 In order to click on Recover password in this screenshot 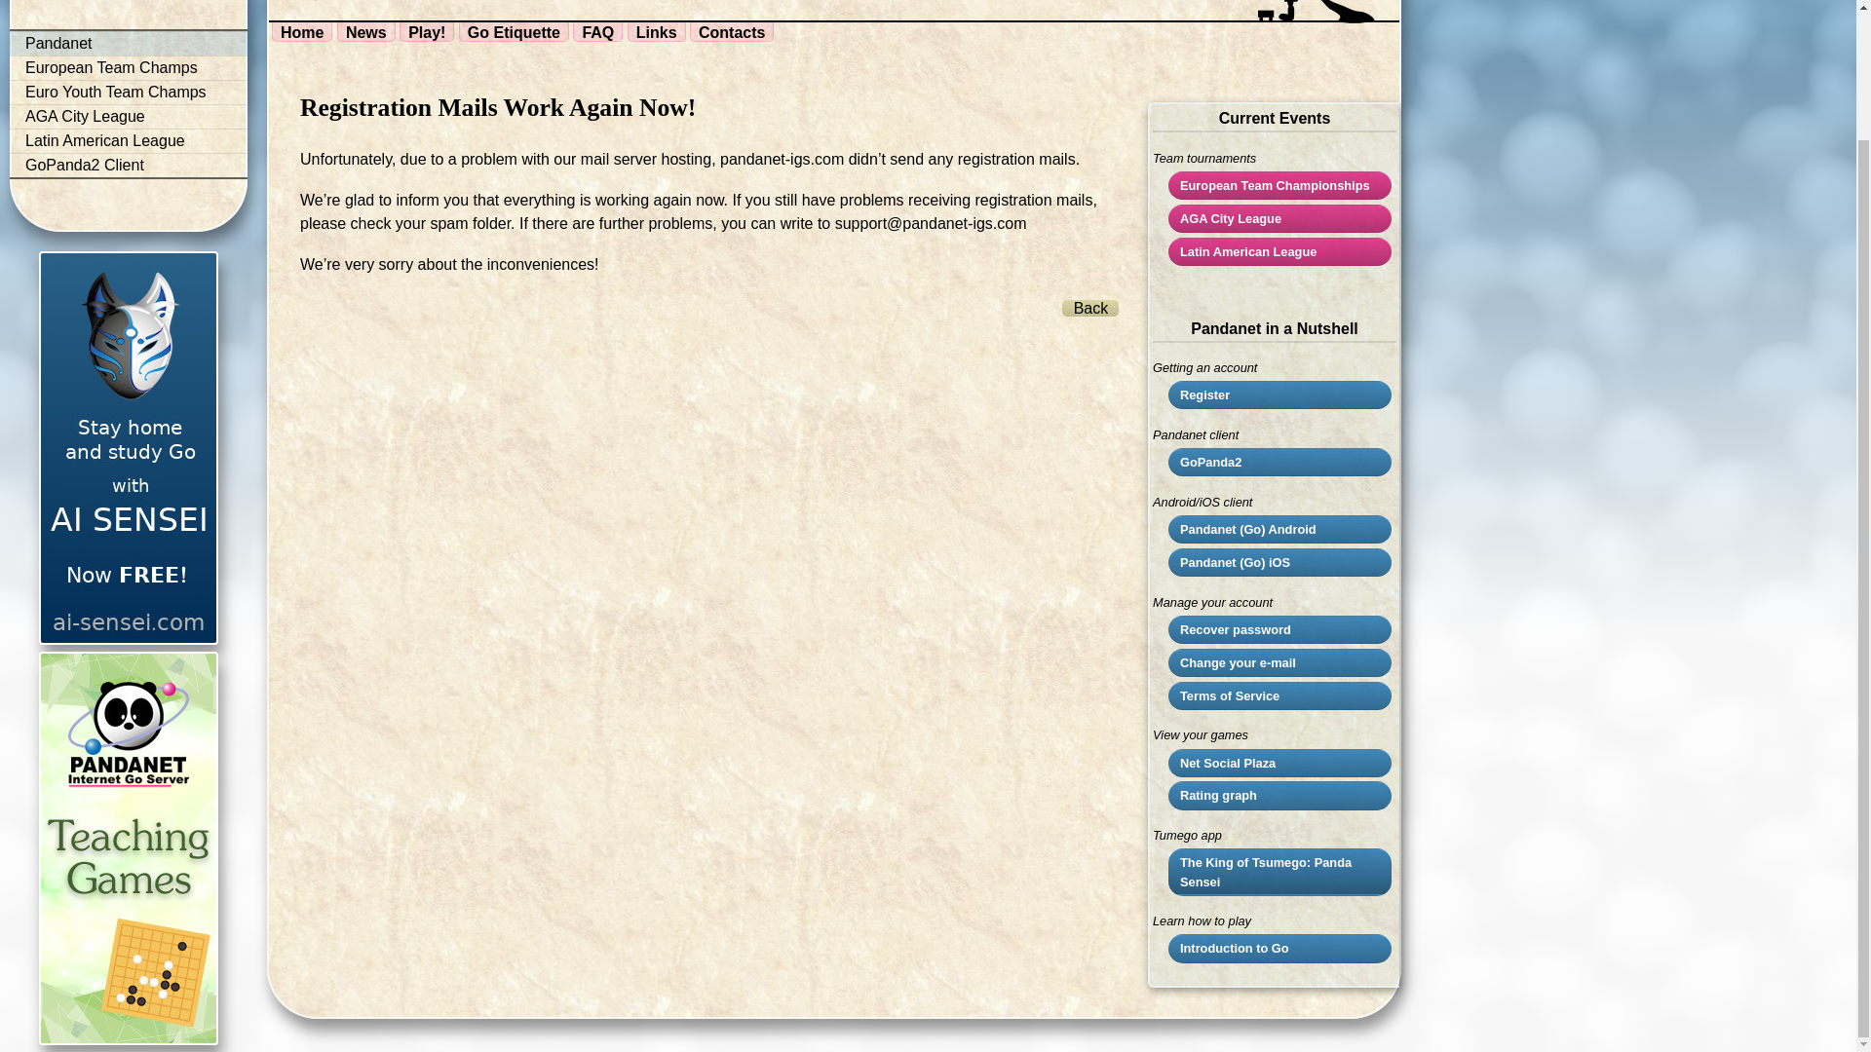, I will do `click(1282, 629)`.